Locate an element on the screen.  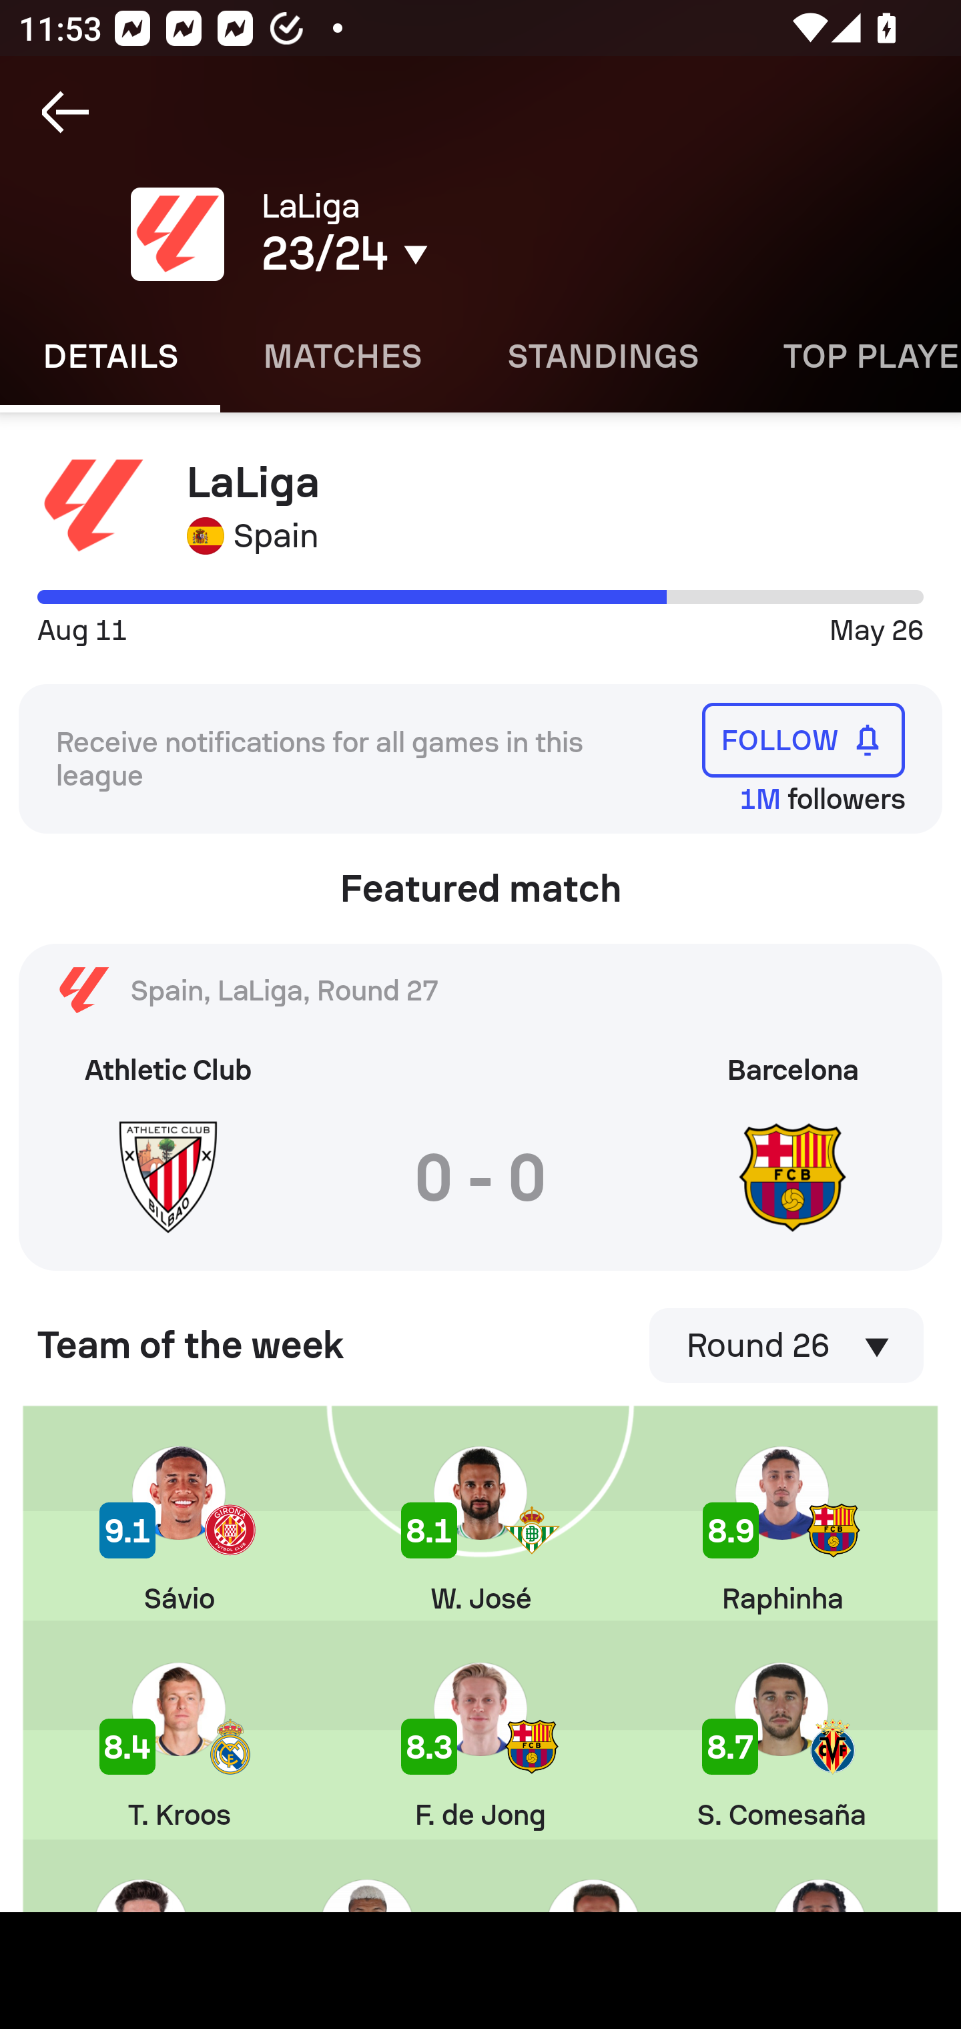
S. Comesaña is located at coordinates (781, 1747).